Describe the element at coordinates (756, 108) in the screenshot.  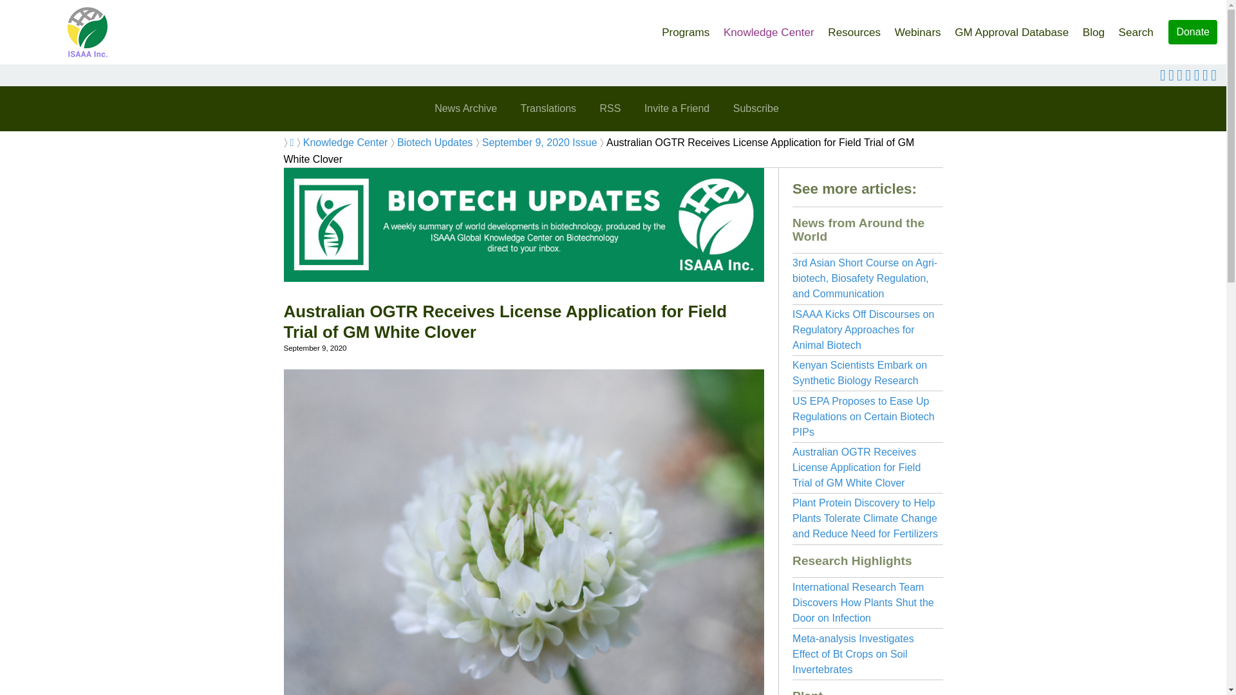
I see `Subscribe` at that location.